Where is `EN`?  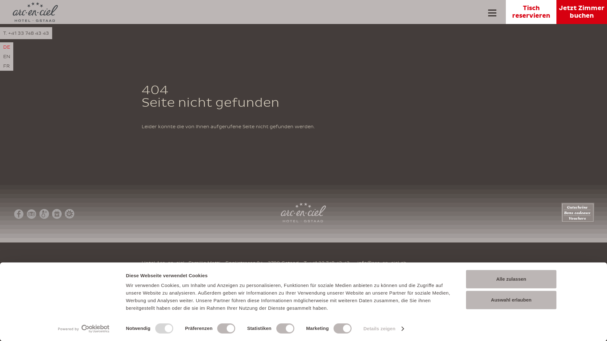
EN is located at coordinates (7, 57).